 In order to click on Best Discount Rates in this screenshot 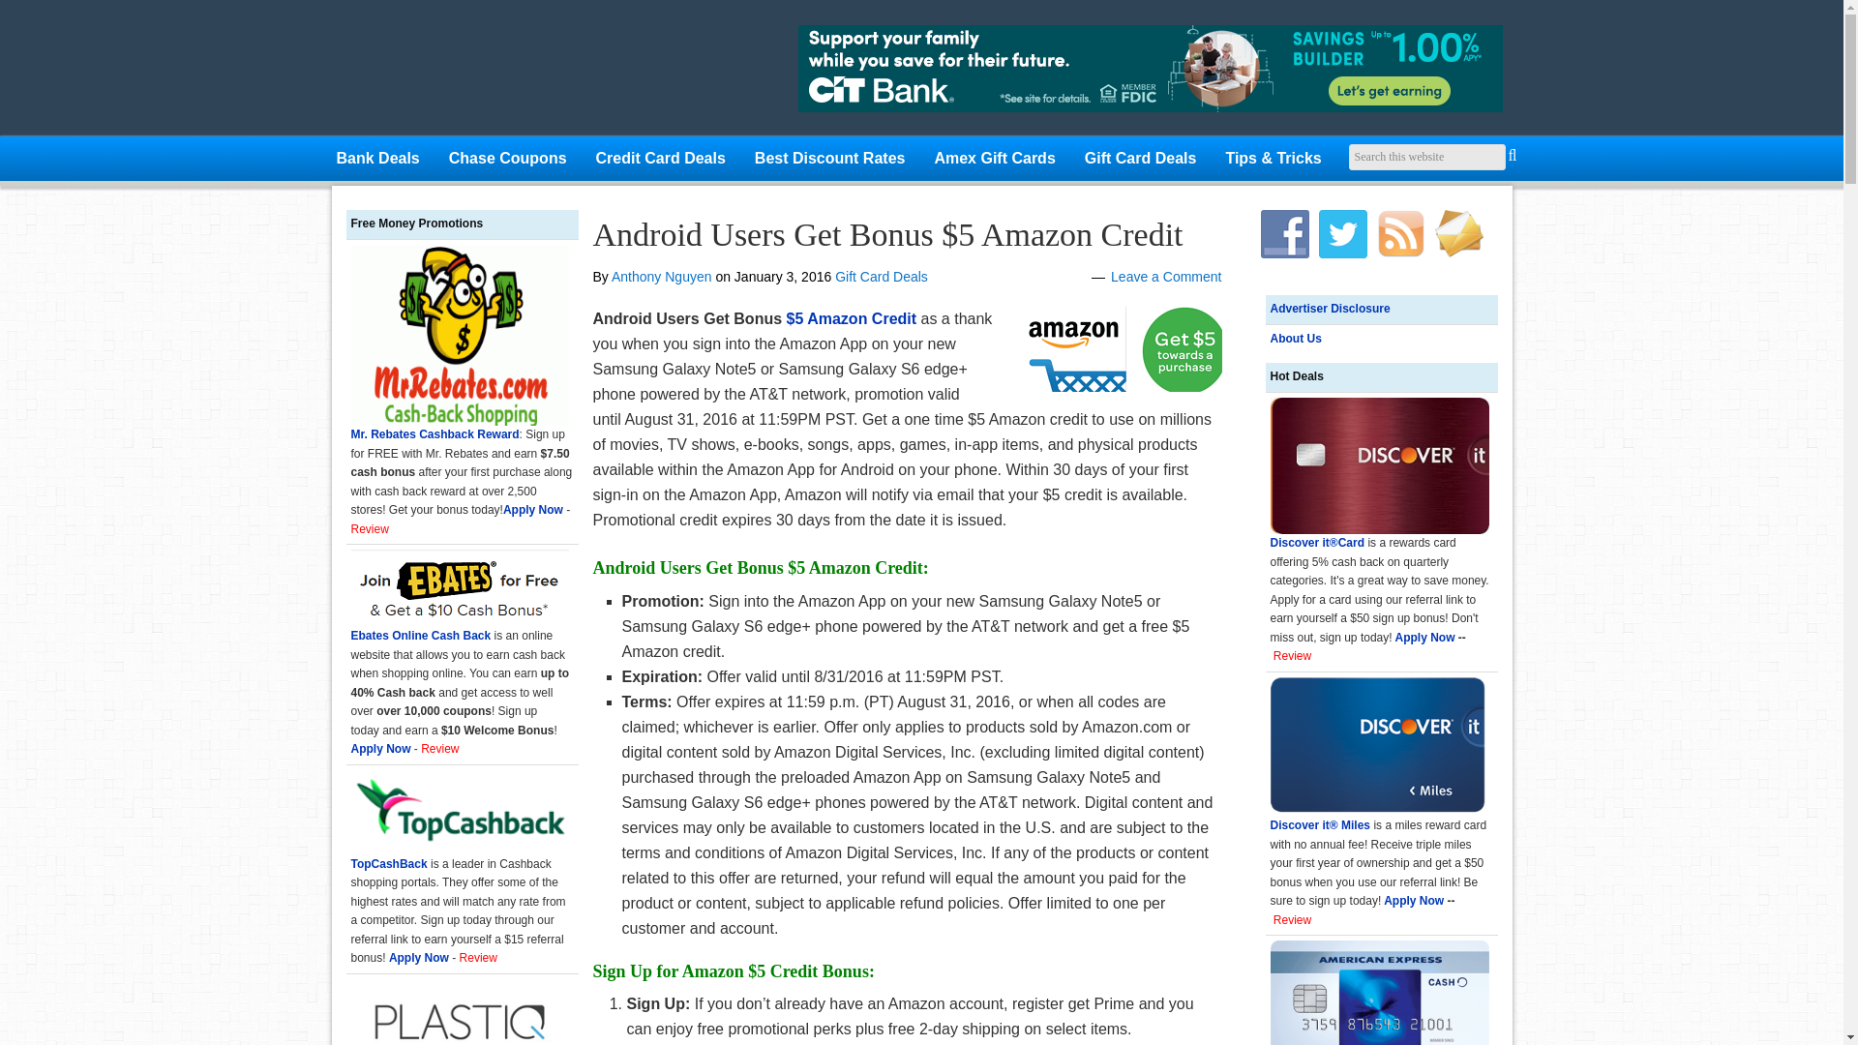, I will do `click(829, 159)`.